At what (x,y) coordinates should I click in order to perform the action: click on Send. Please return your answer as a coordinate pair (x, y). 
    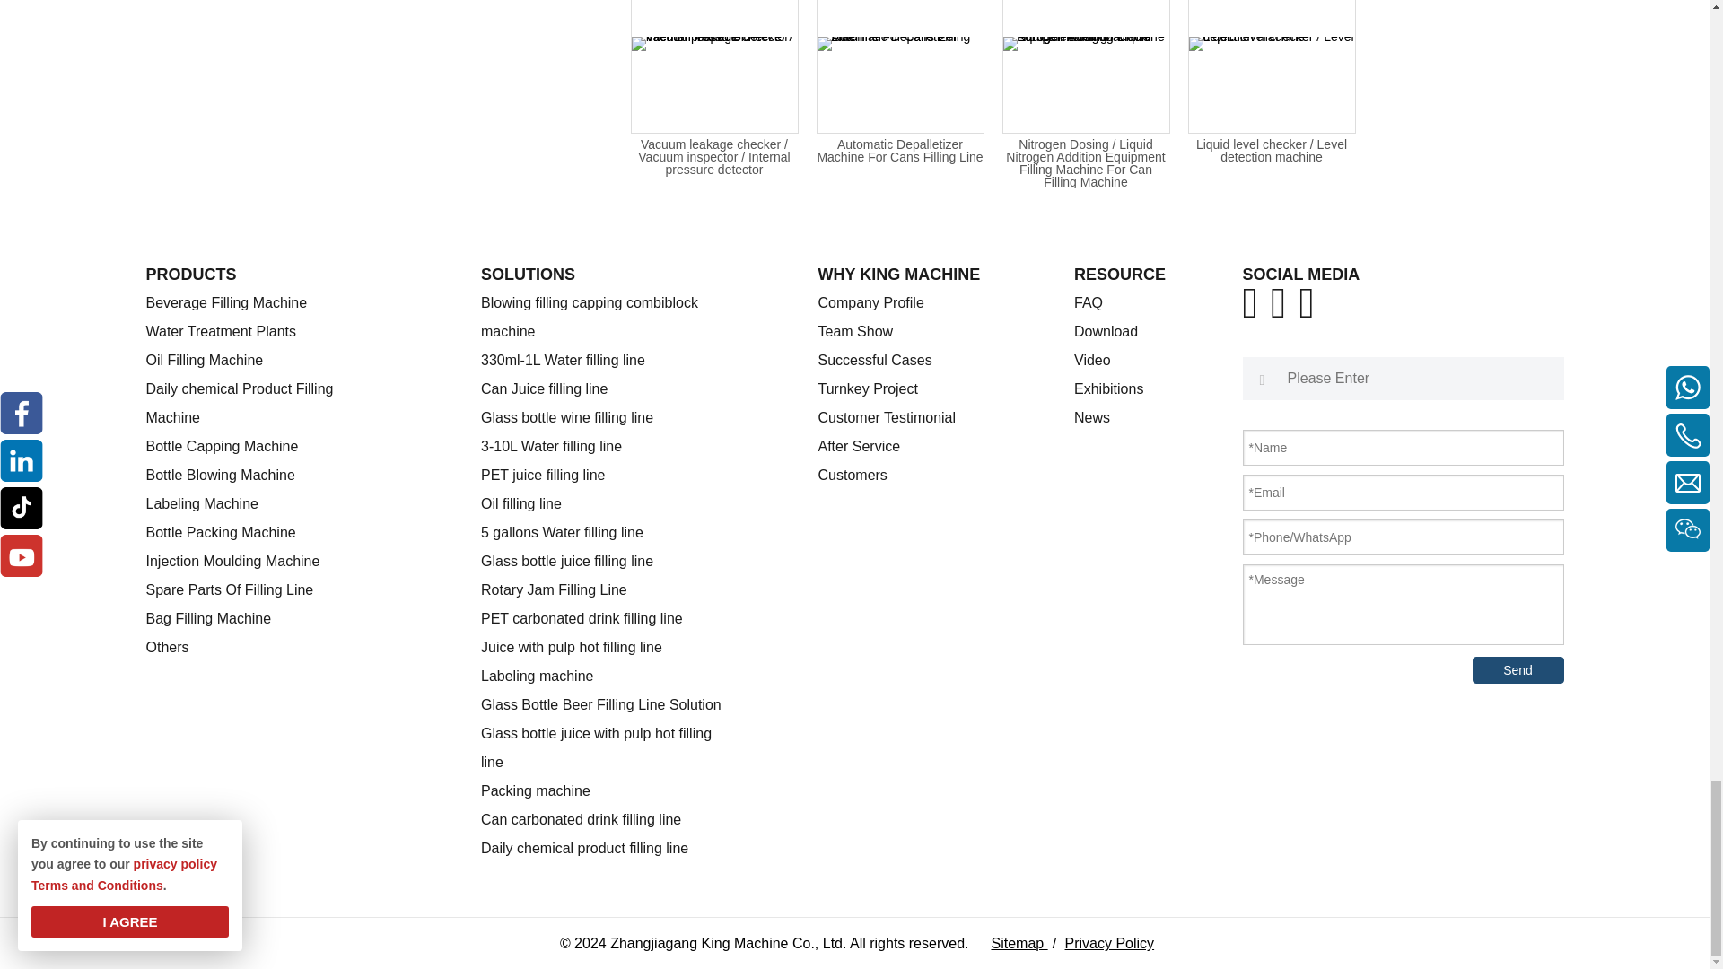
    Looking at the image, I should click on (1517, 670).